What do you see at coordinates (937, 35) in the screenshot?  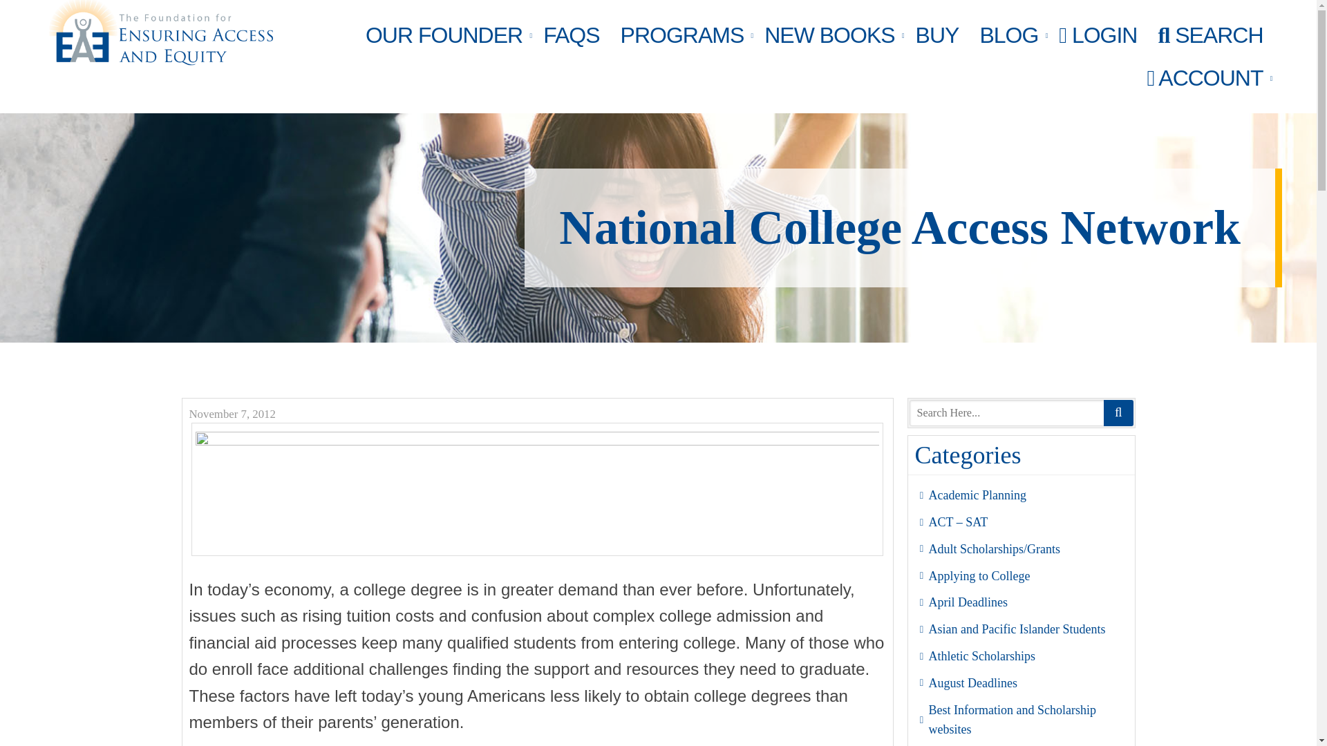 I see `BUY` at bounding box center [937, 35].